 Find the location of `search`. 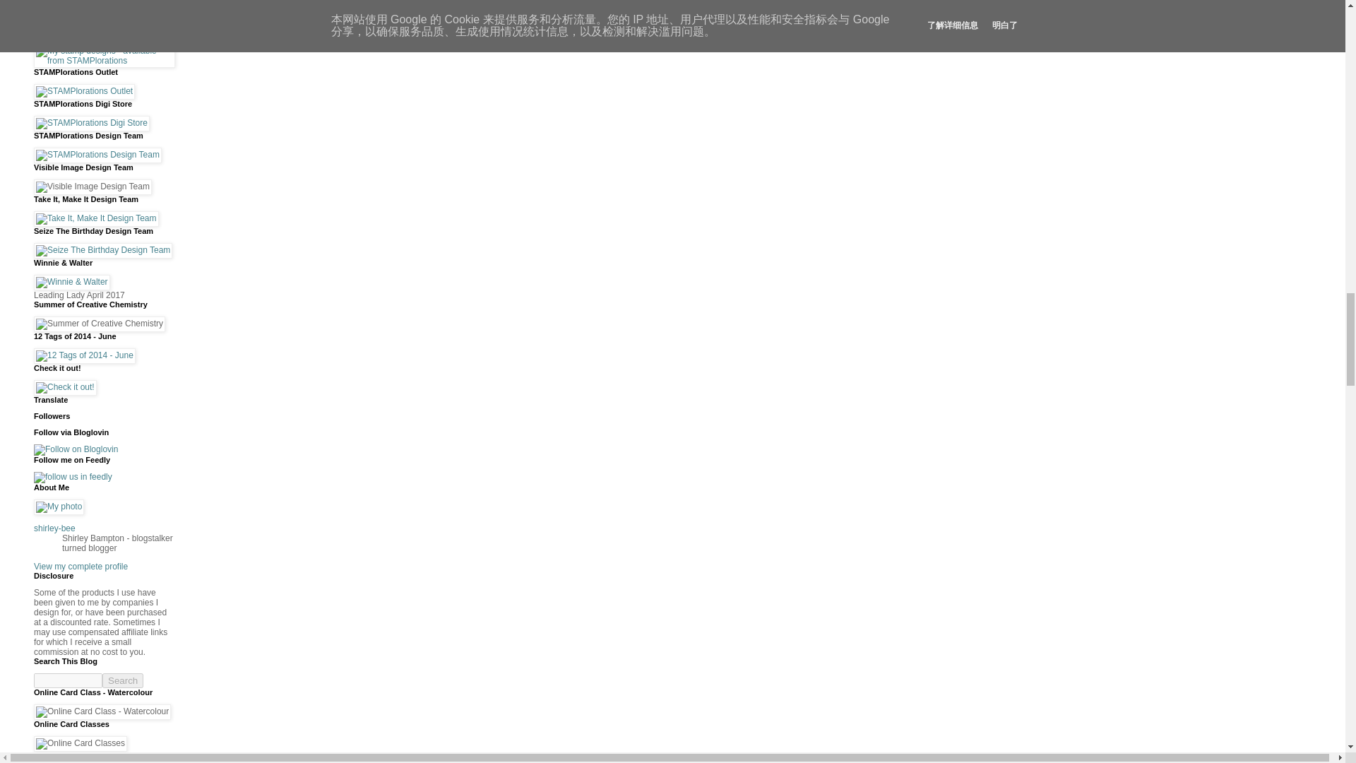

search is located at coordinates (123, 680).